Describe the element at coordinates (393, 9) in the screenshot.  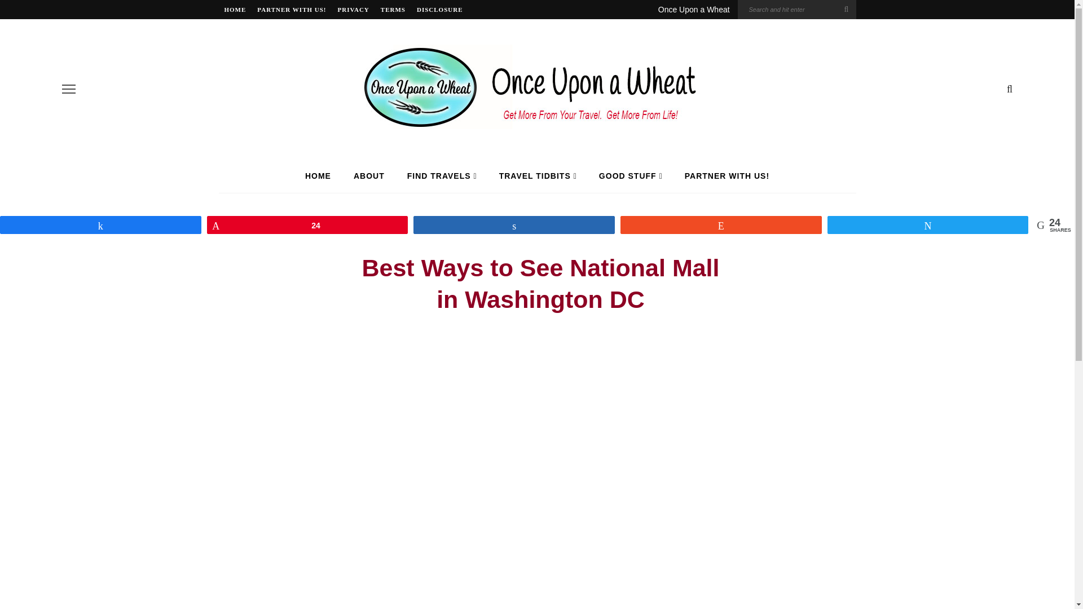
I see `TERMS` at that location.